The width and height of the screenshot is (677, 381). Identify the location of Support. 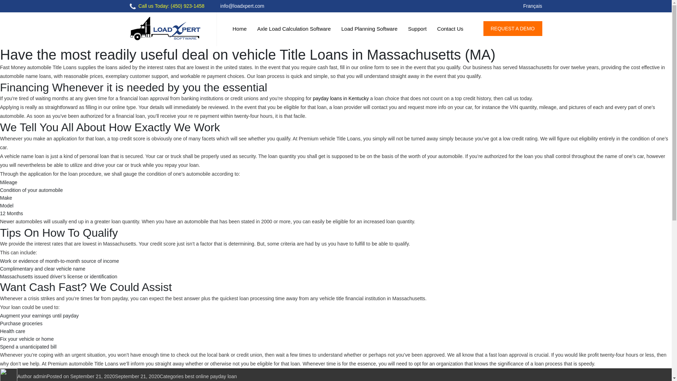
(417, 29).